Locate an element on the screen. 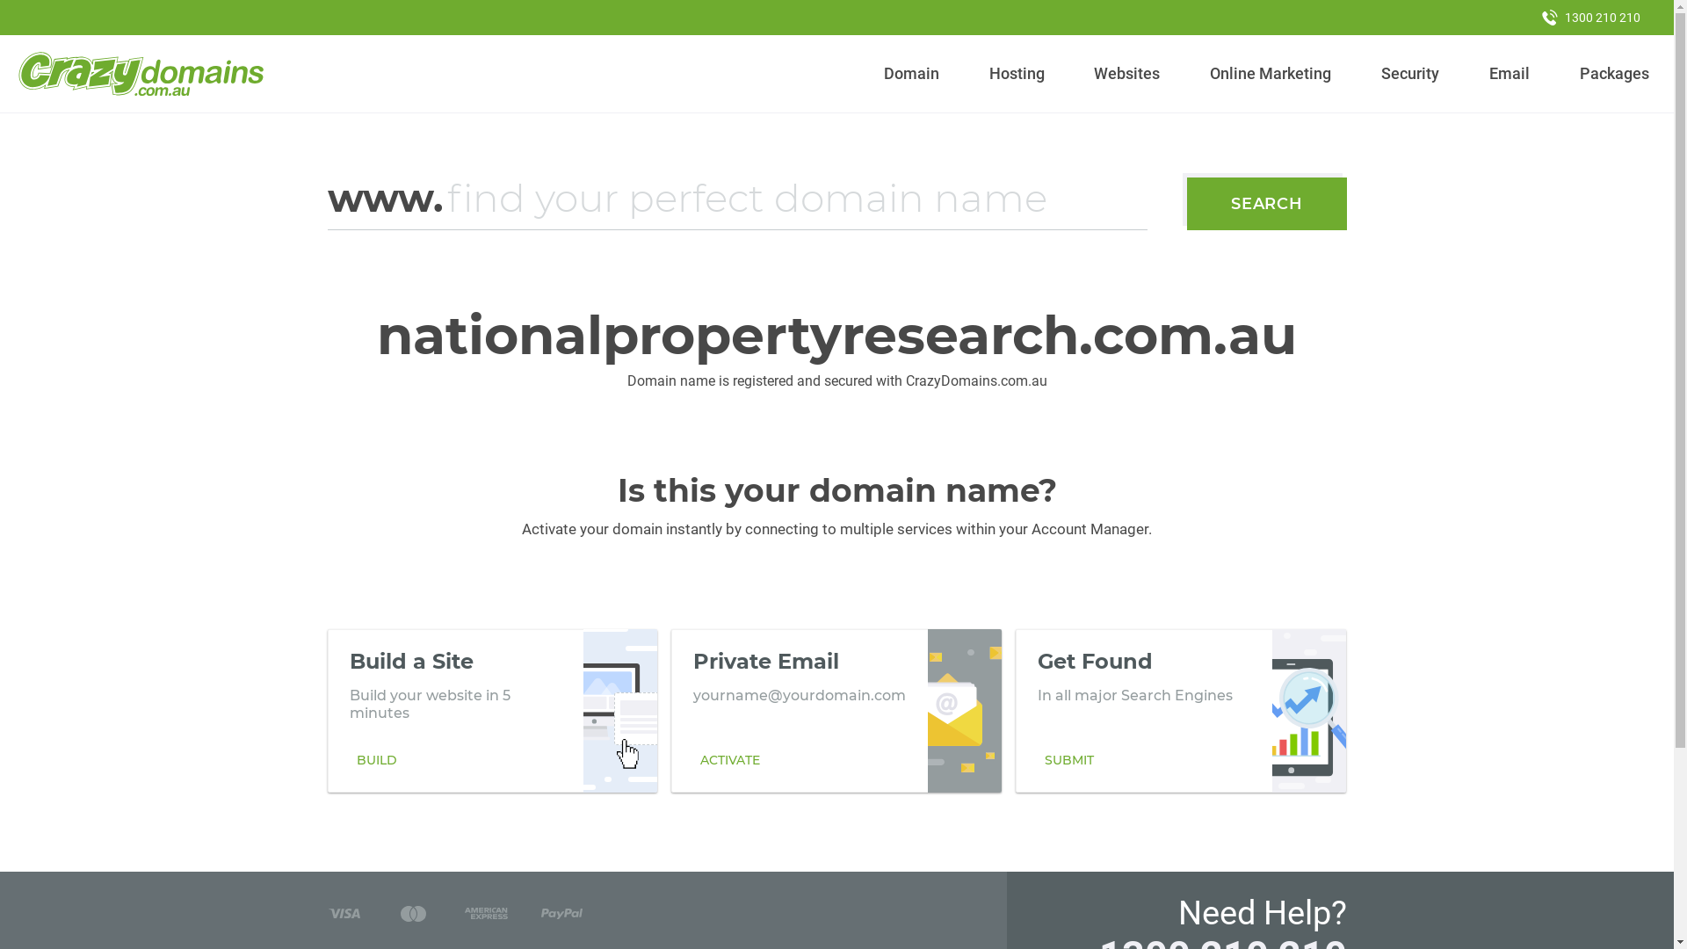 The image size is (1687, 949). 1300 210 210 is located at coordinates (1591, 18).